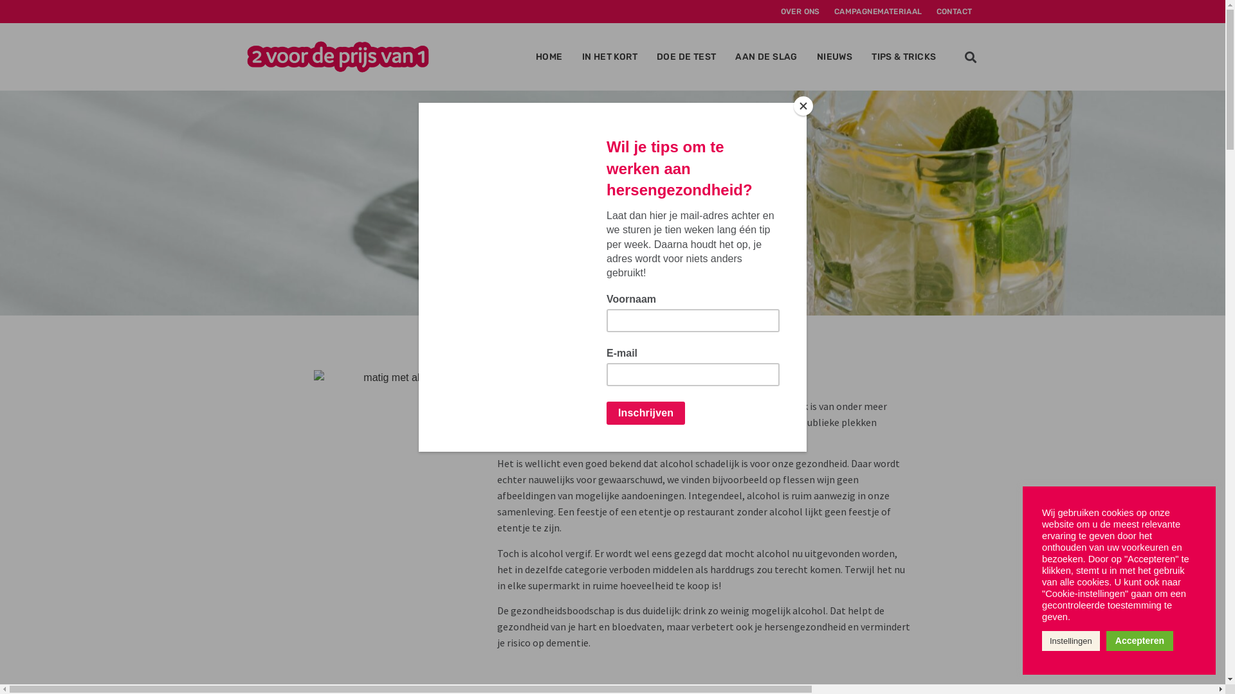 The height and width of the screenshot is (694, 1235). I want to click on IN HET KORT, so click(610, 57).